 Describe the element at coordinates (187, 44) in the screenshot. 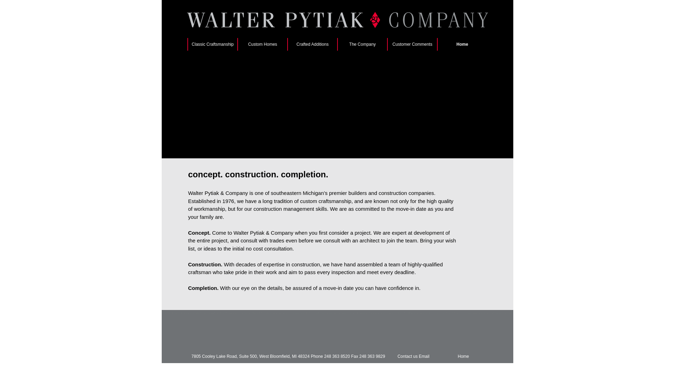

I see `Skip to primary content` at that location.